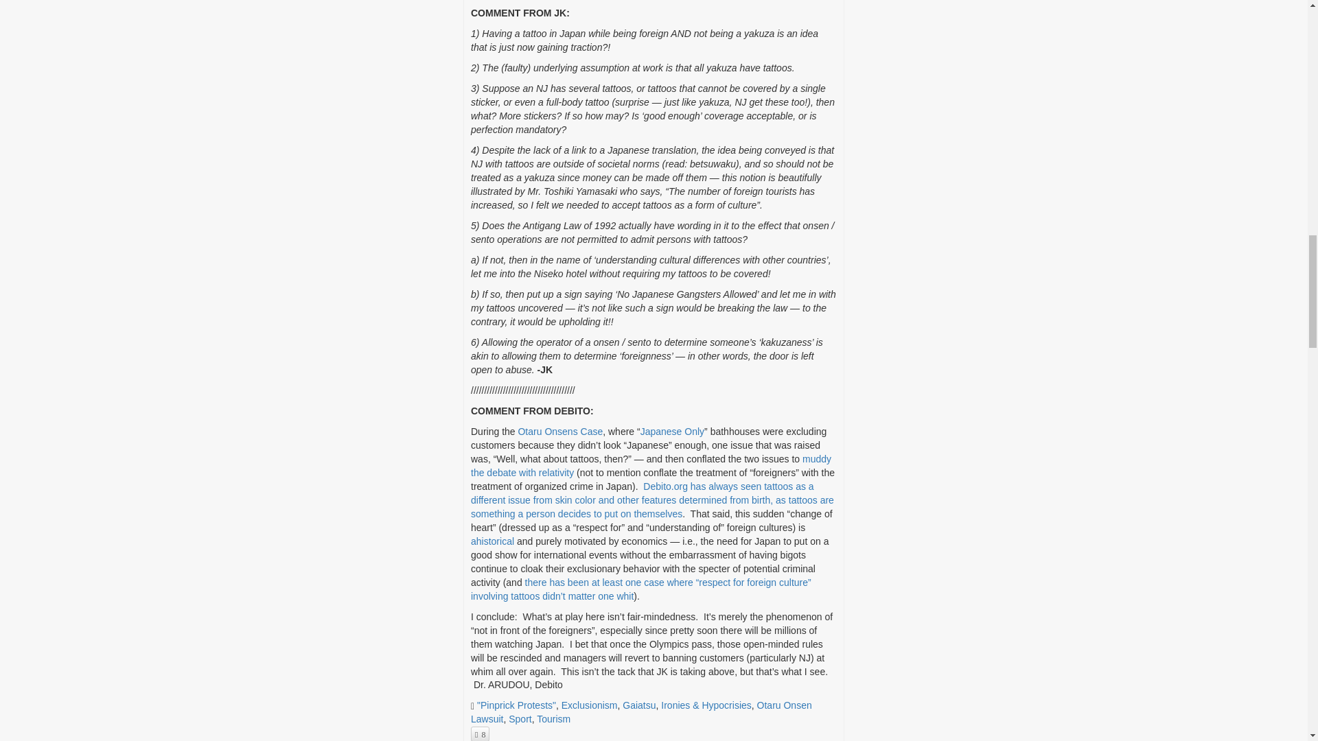 This screenshot has width=1318, height=741. What do you see at coordinates (651, 465) in the screenshot?
I see `muddy the debate with relativity` at bounding box center [651, 465].